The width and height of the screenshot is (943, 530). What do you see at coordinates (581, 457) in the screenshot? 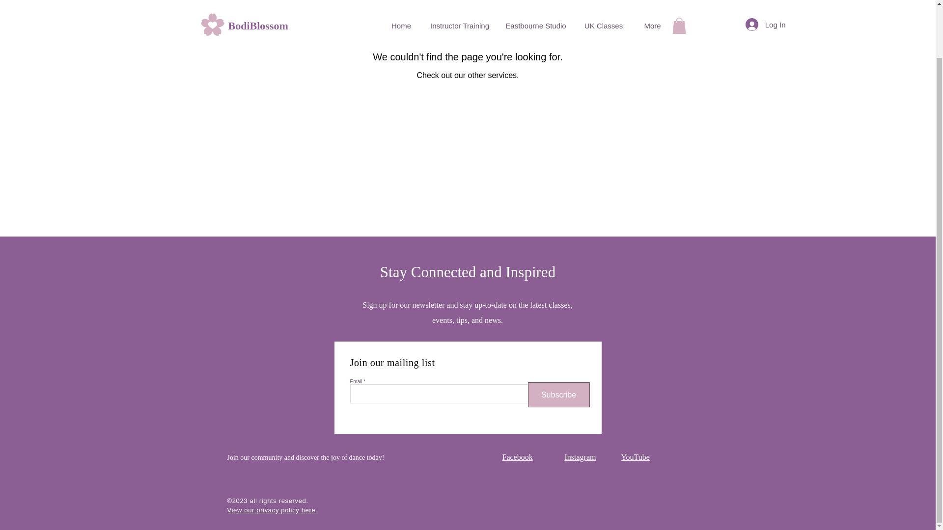
I see `Instagram` at bounding box center [581, 457].